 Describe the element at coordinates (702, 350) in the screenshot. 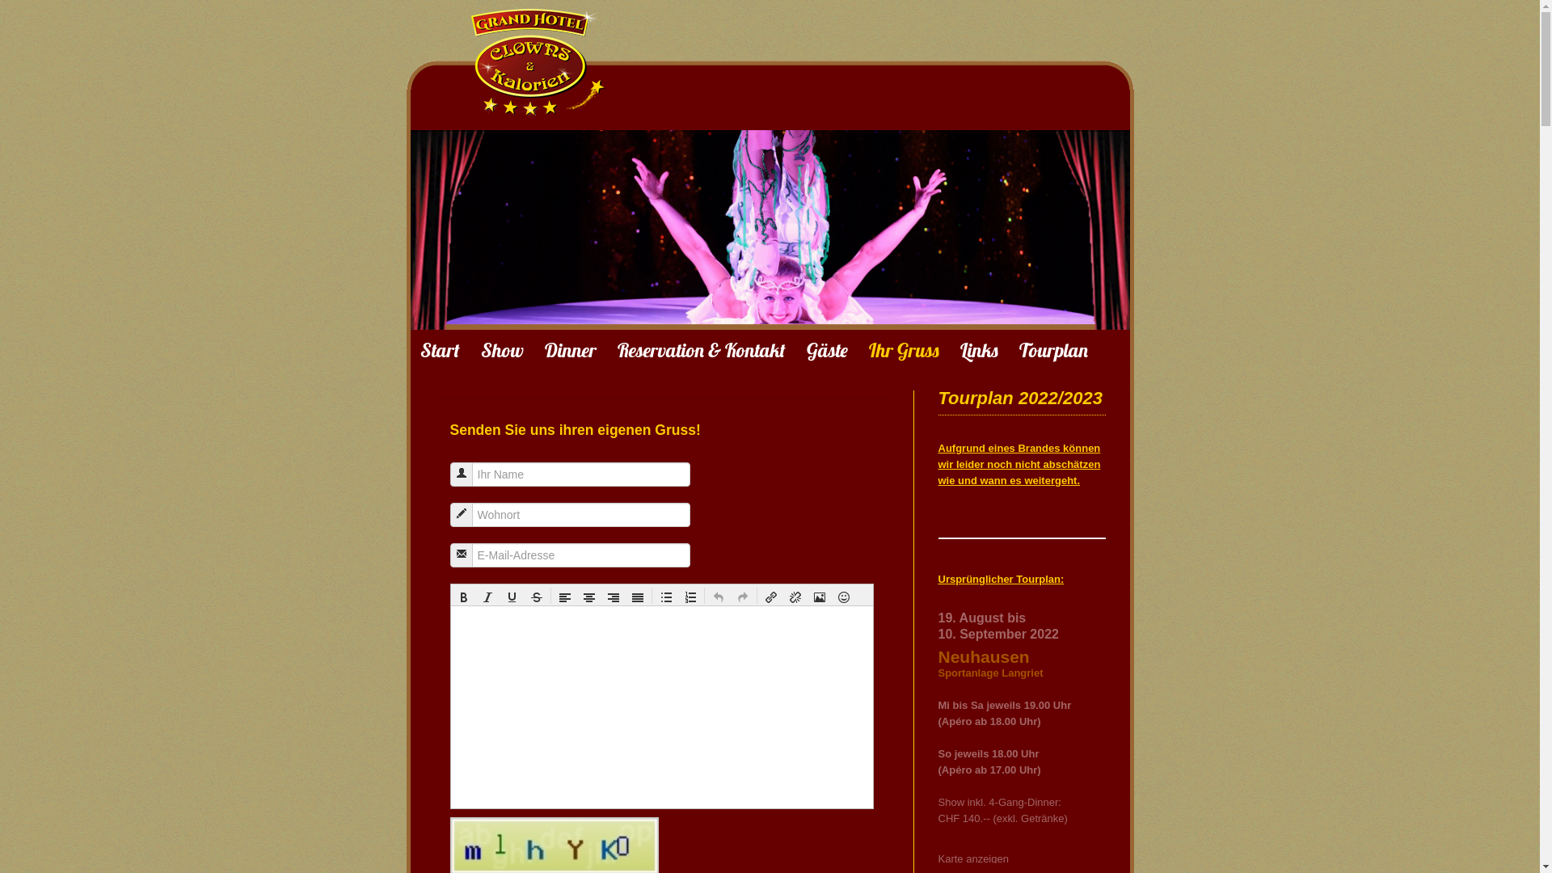

I see `Reservation & Kontakt` at that location.